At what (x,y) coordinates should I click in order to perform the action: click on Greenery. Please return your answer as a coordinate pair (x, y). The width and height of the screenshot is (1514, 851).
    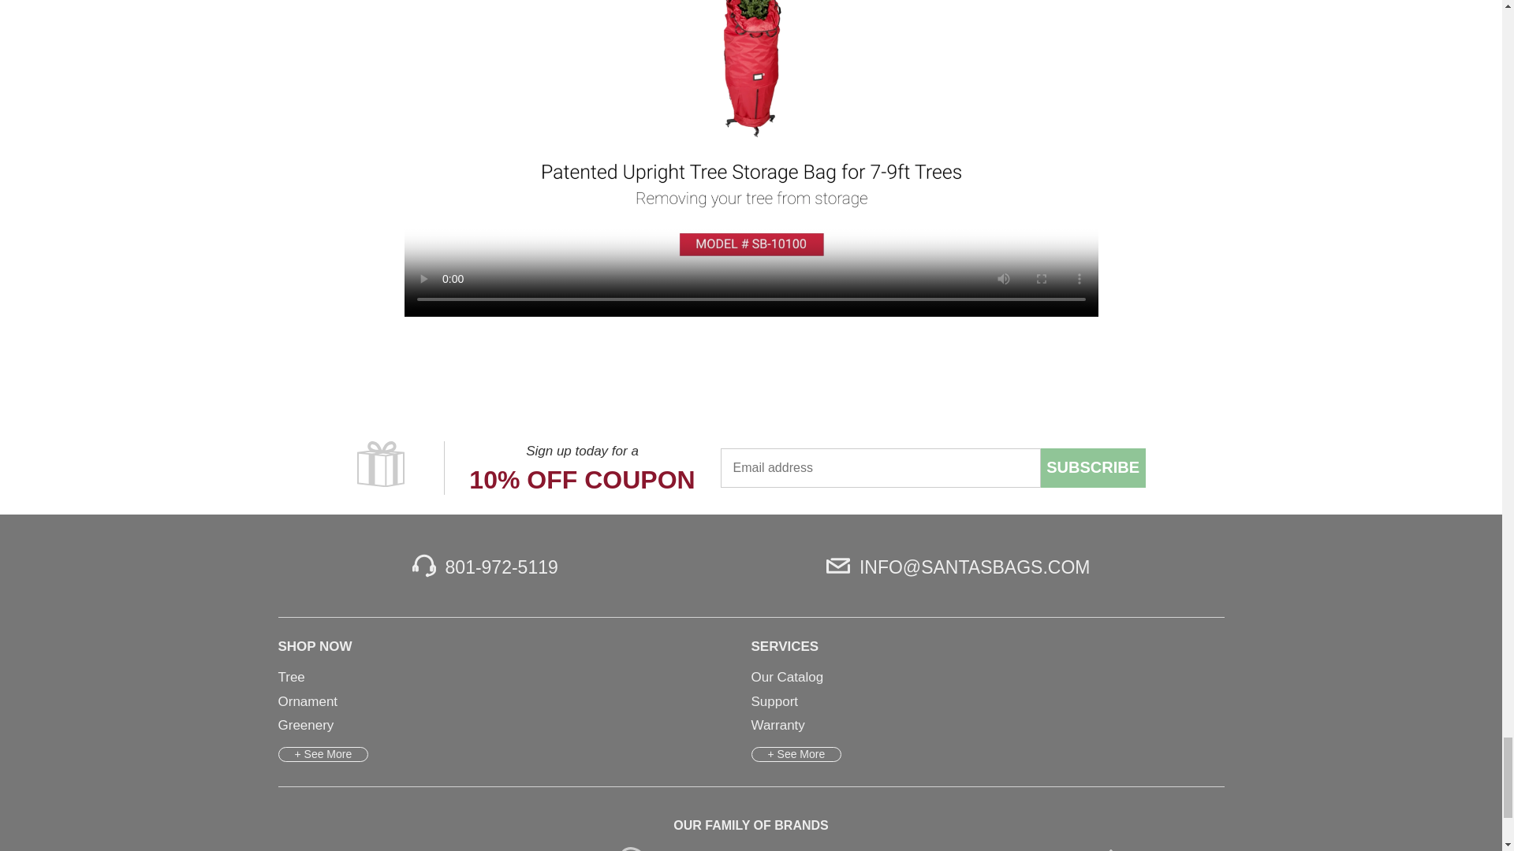
    Looking at the image, I should click on (304, 725).